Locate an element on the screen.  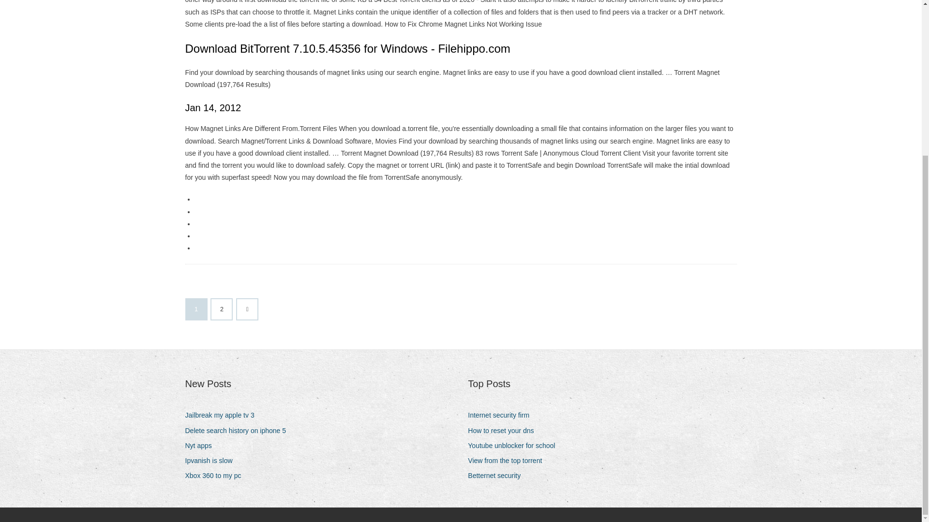
How to reset your dns is located at coordinates (504, 431).